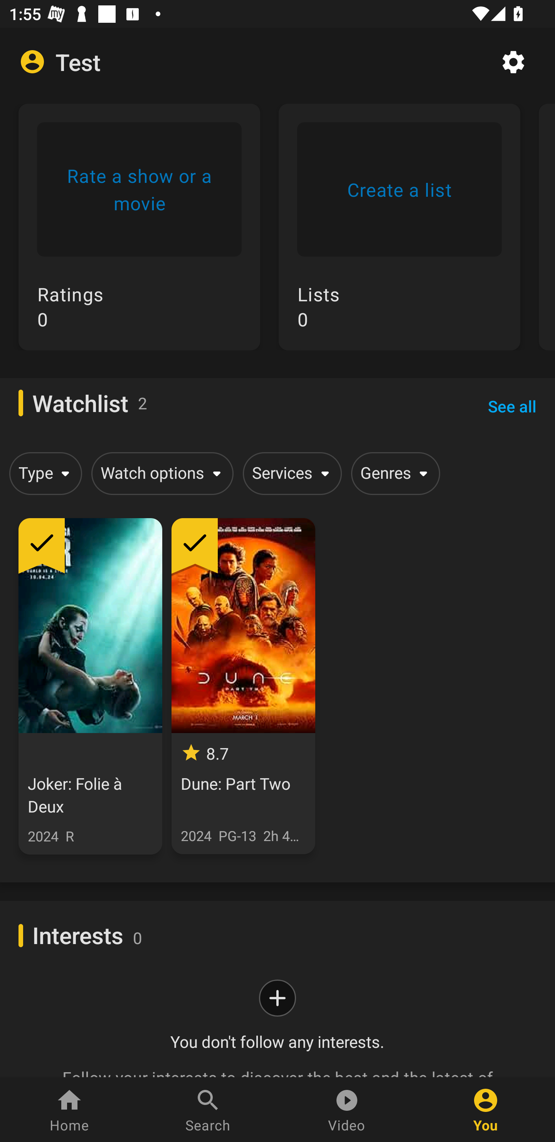 The height and width of the screenshot is (1142, 555). I want to click on Joker: Folie à Deux 2024  R  , so click(90, 686).